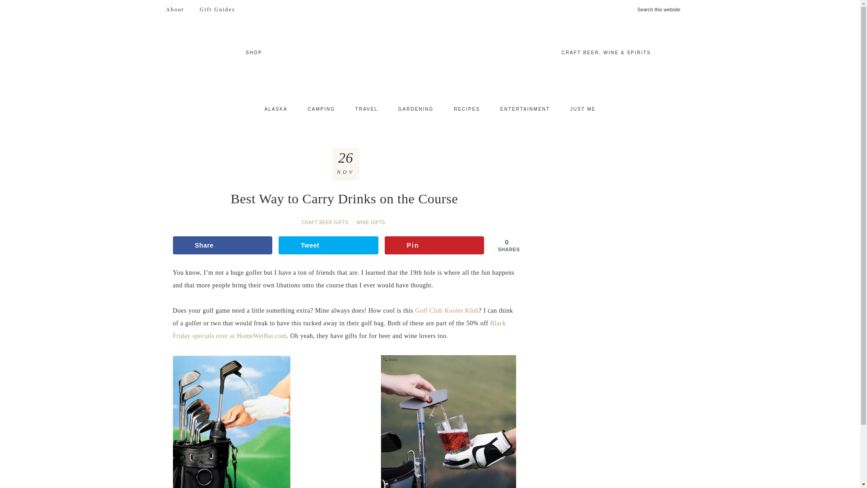 This screenshot has height=488, width=867. I want to click on Gift Guides, so click(217, 9).